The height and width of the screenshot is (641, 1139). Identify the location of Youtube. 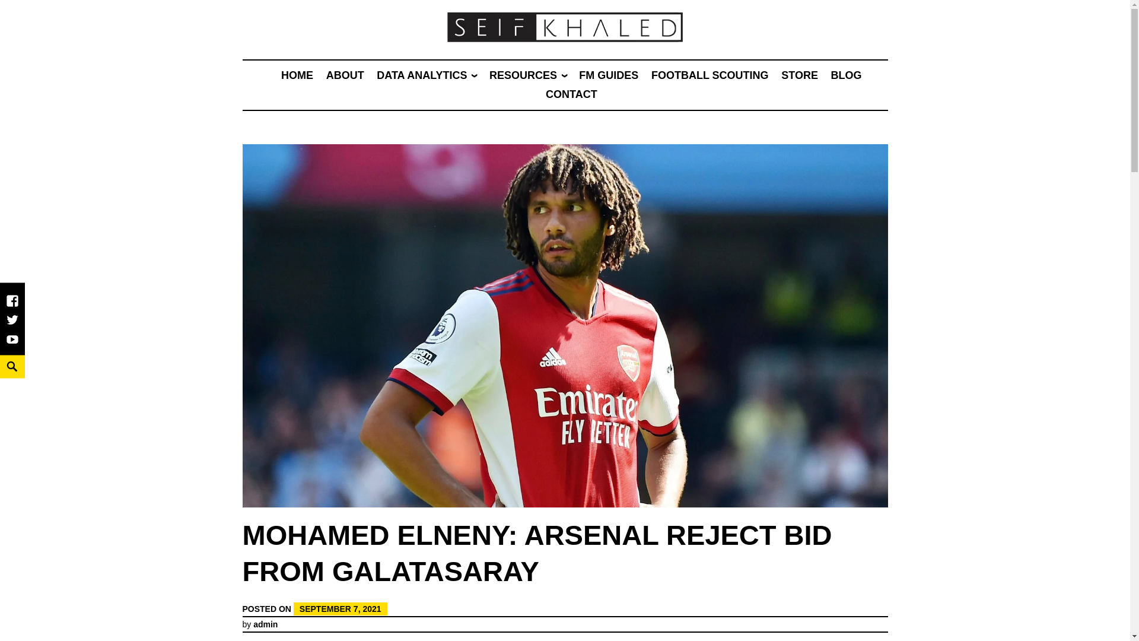
(12, 345).